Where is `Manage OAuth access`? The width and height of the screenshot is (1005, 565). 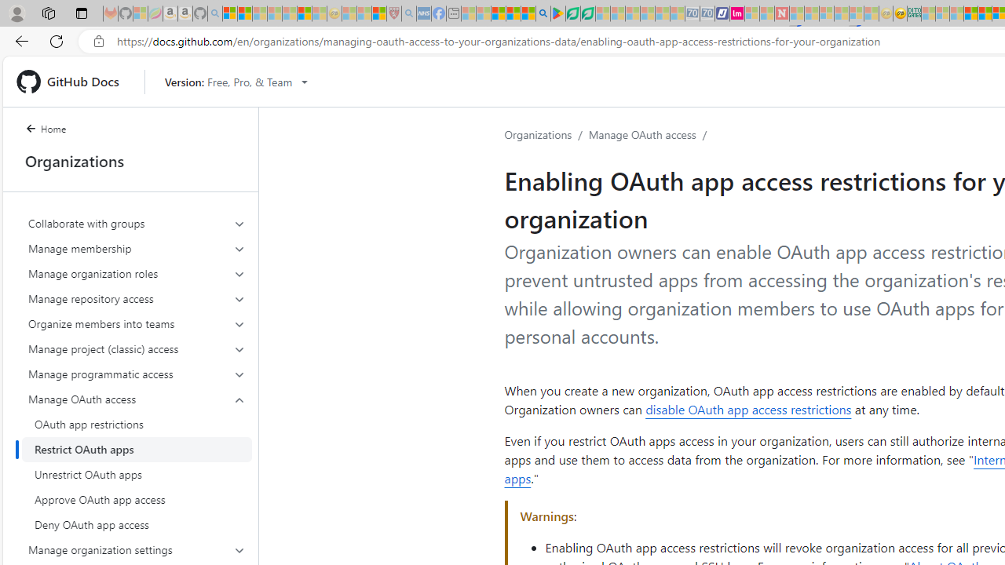 Manage OAuth access is located at coordinates (642, 134).